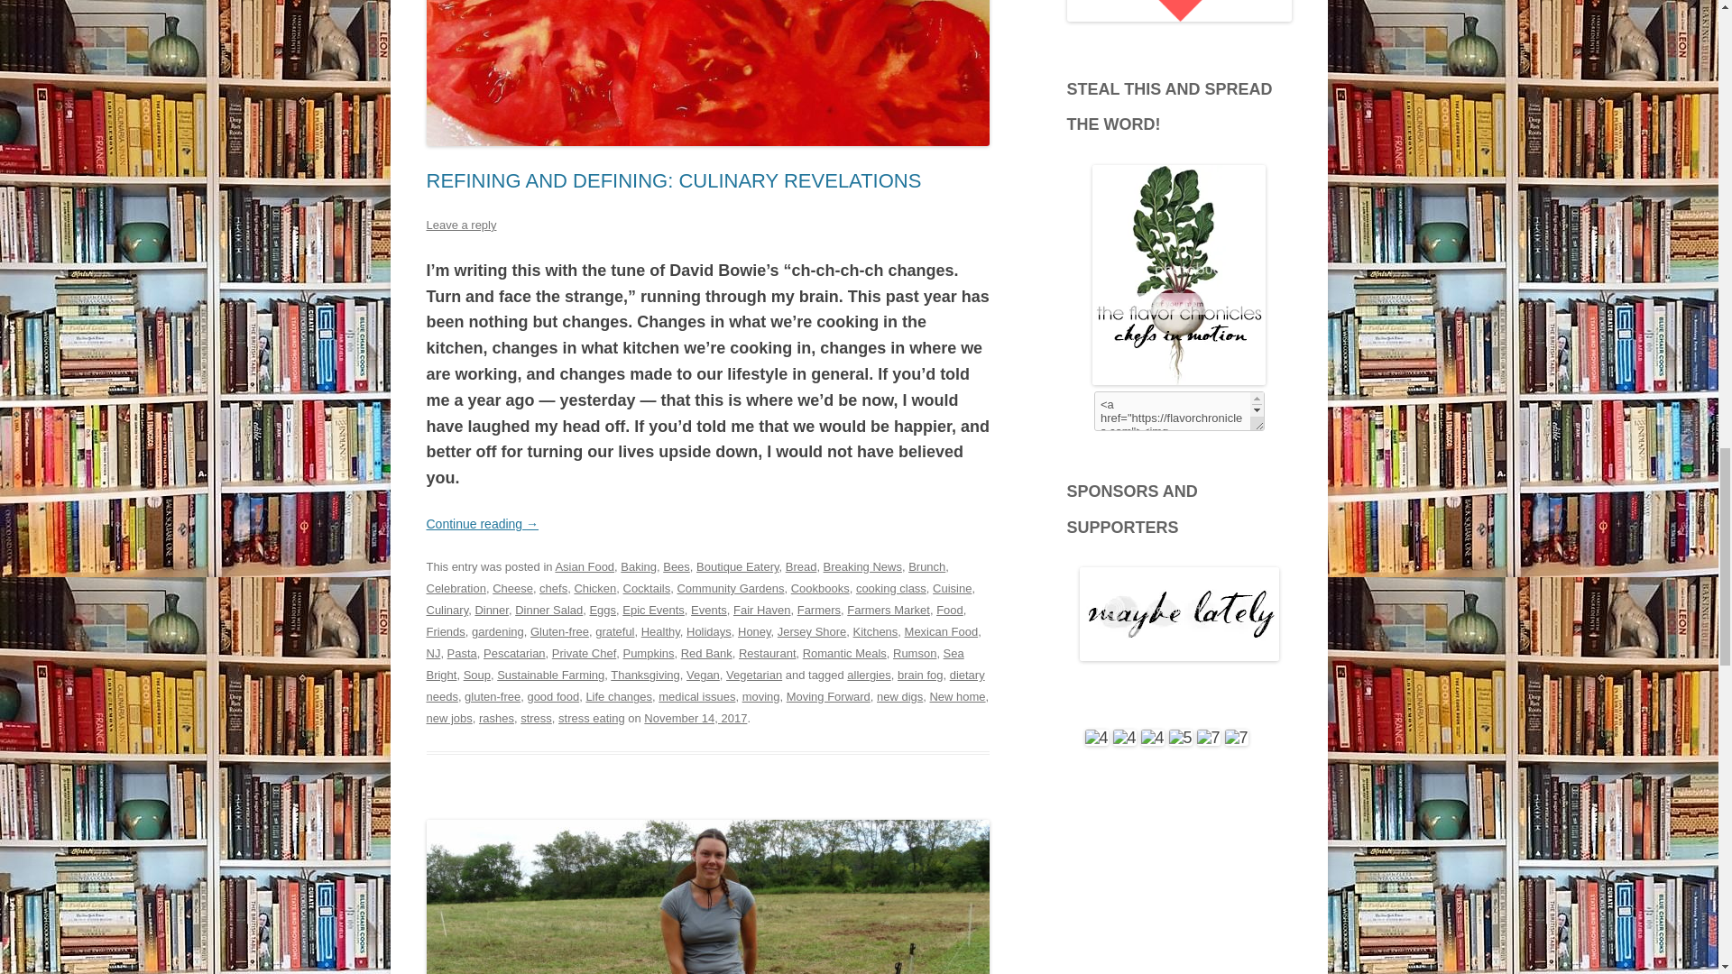 Image resolution: width=1732 pixels, height=974 pixels. Describe the element at coordinates (695, 718) in the screenshot. I see `8:56 pm` at that location.